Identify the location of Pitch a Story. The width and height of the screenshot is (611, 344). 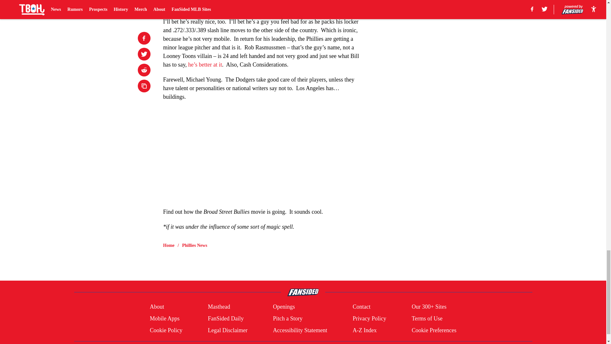
(288, 319).